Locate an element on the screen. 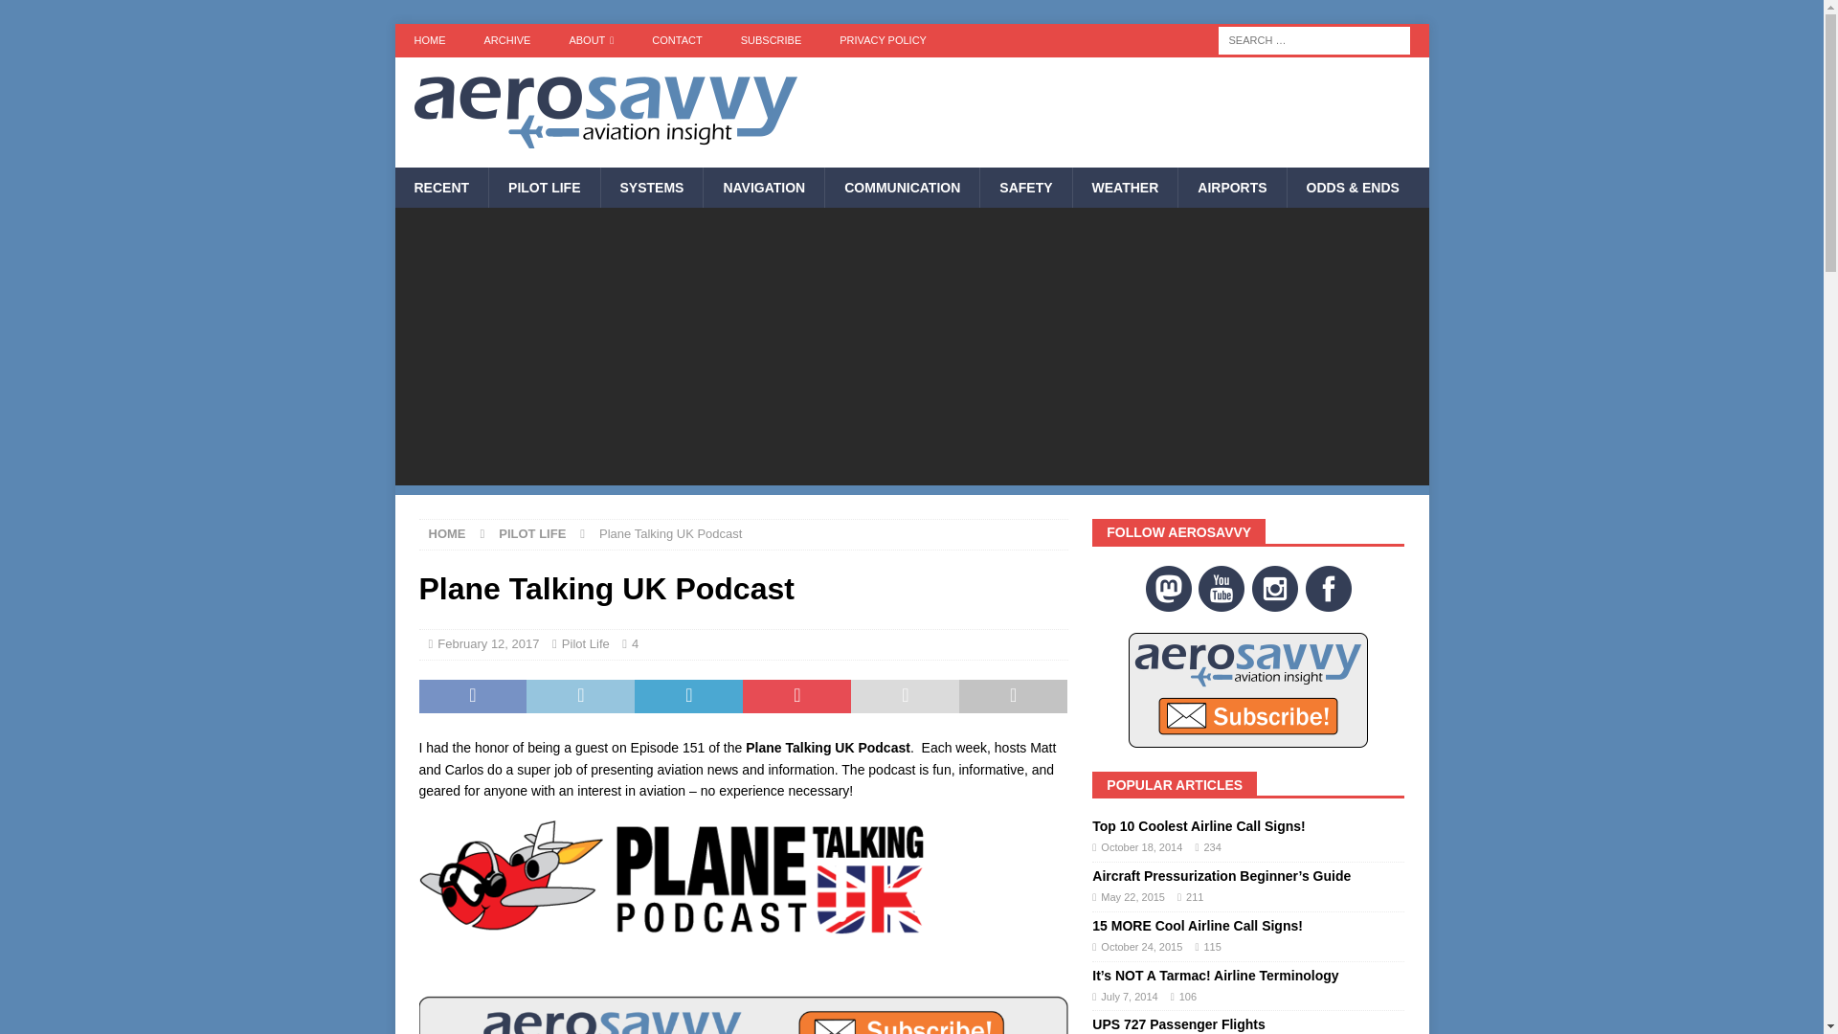 Image resolution: width=1838 pixels, height=1034 pixels. PRIVACY POLICY is located at coordinates (883, 40).